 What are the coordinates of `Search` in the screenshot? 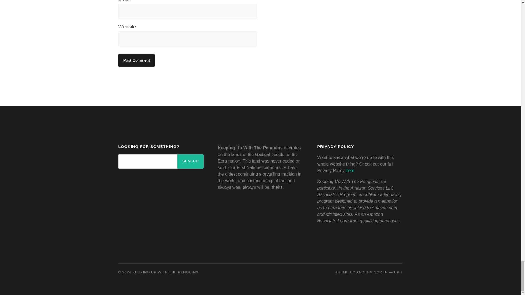 It's located at (190, 161).